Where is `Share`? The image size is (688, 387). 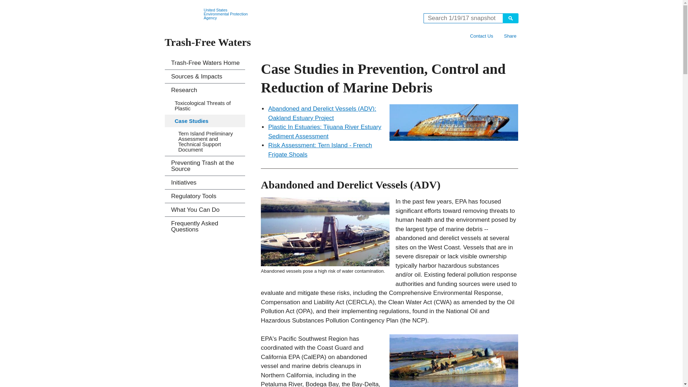 Share is located at coordinates (510, 36).